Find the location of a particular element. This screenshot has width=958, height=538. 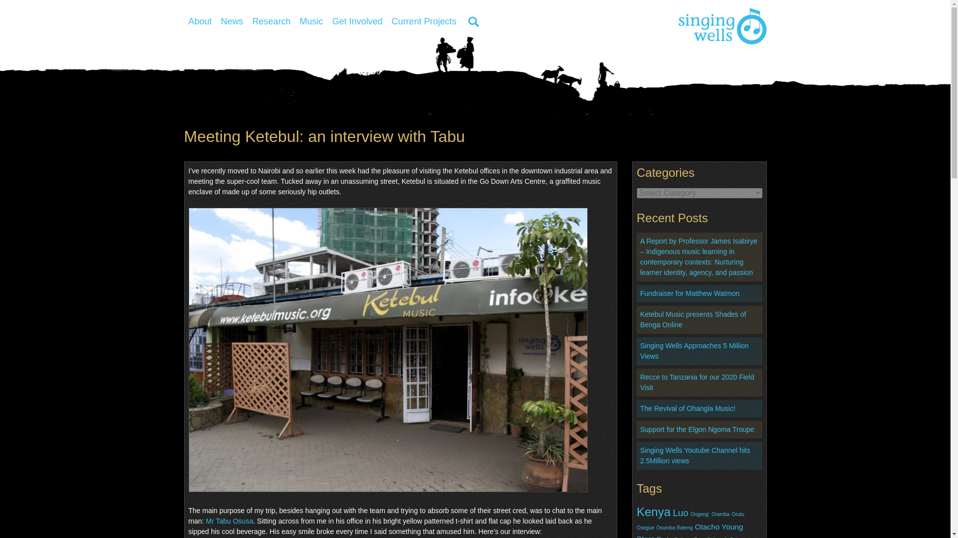

News is located at coordinates (232, 21).